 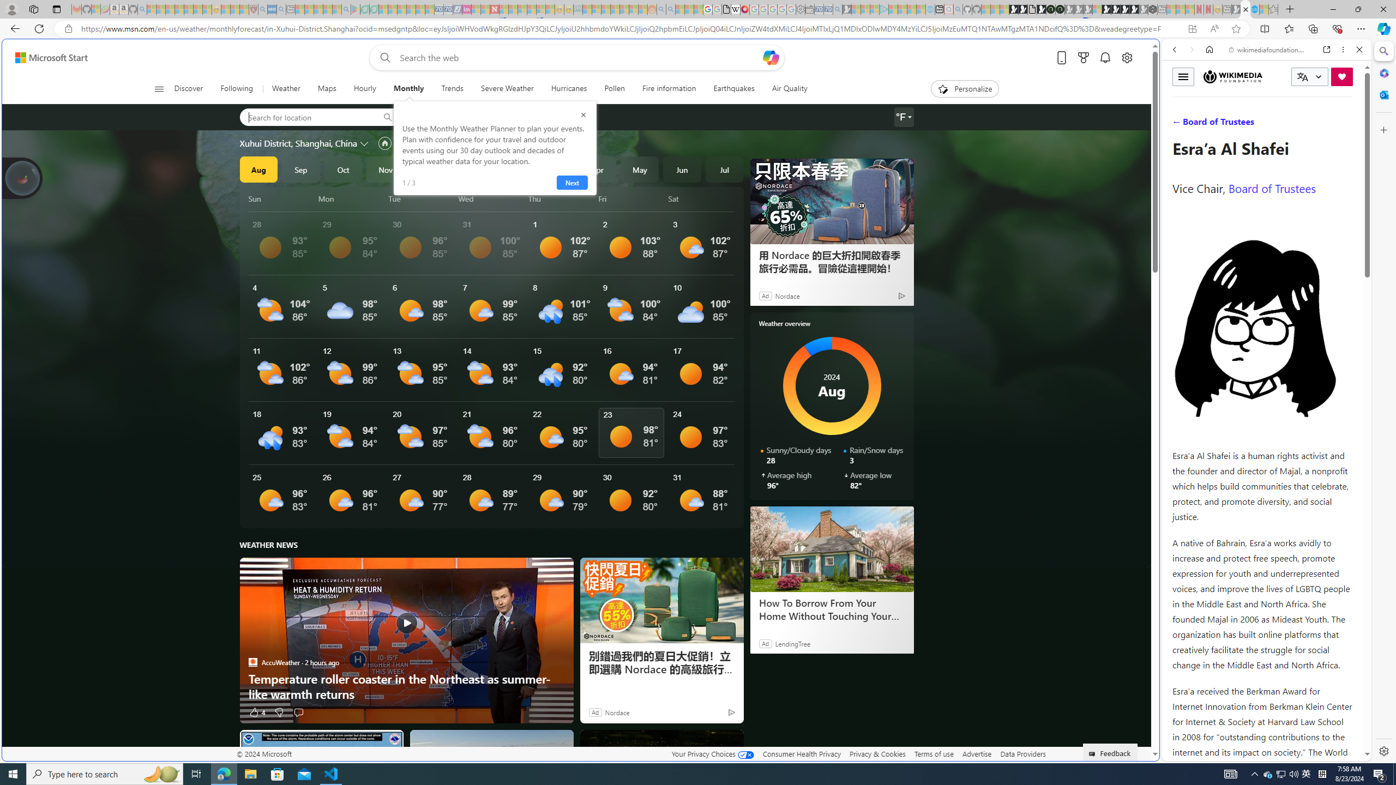 I want to click on Search Filter, VIDEOS, so click(x=1247, y=124).